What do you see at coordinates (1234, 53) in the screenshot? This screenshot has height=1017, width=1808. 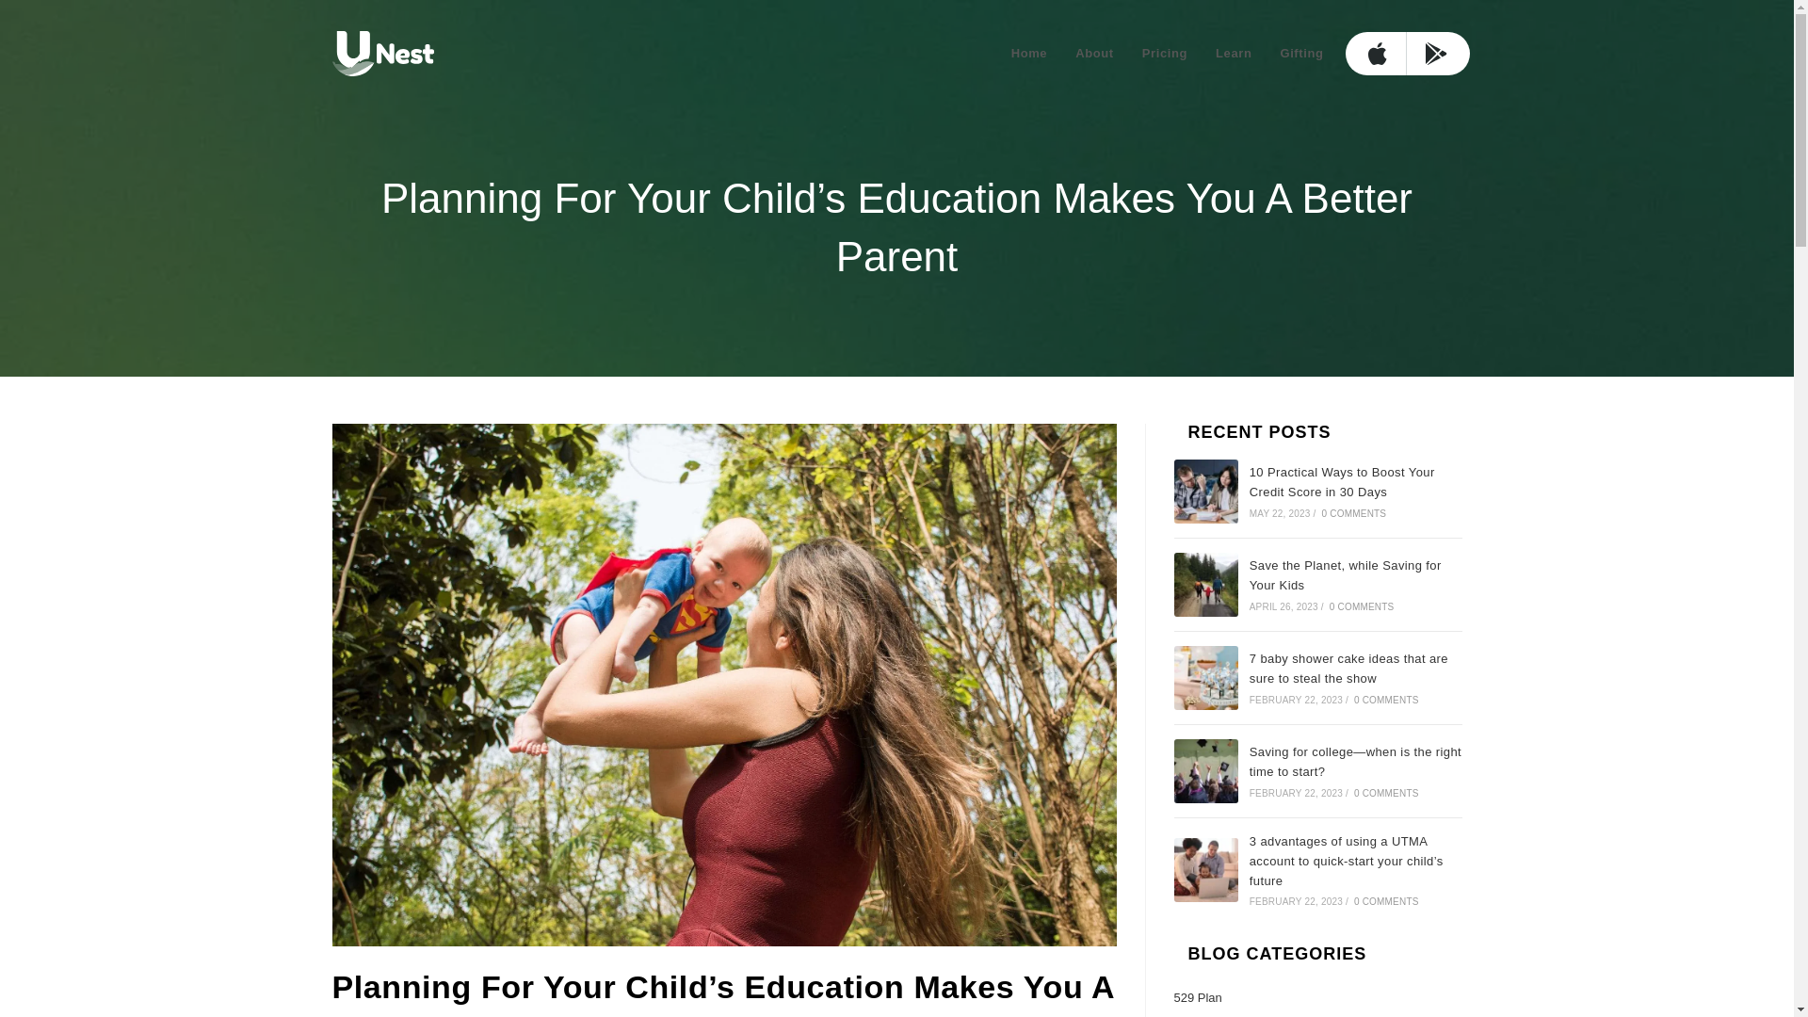 I see `Learn` at bounding box center [1234, 53].